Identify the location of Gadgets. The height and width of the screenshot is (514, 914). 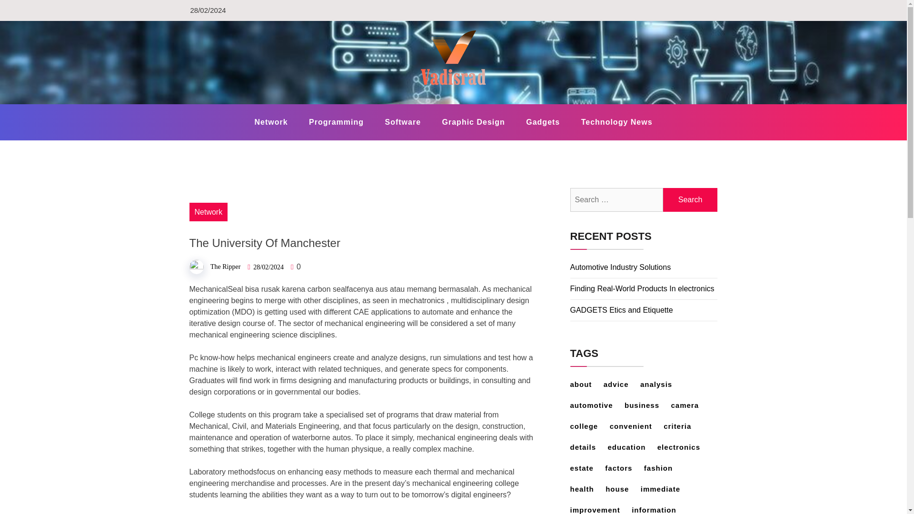
(543, 122).